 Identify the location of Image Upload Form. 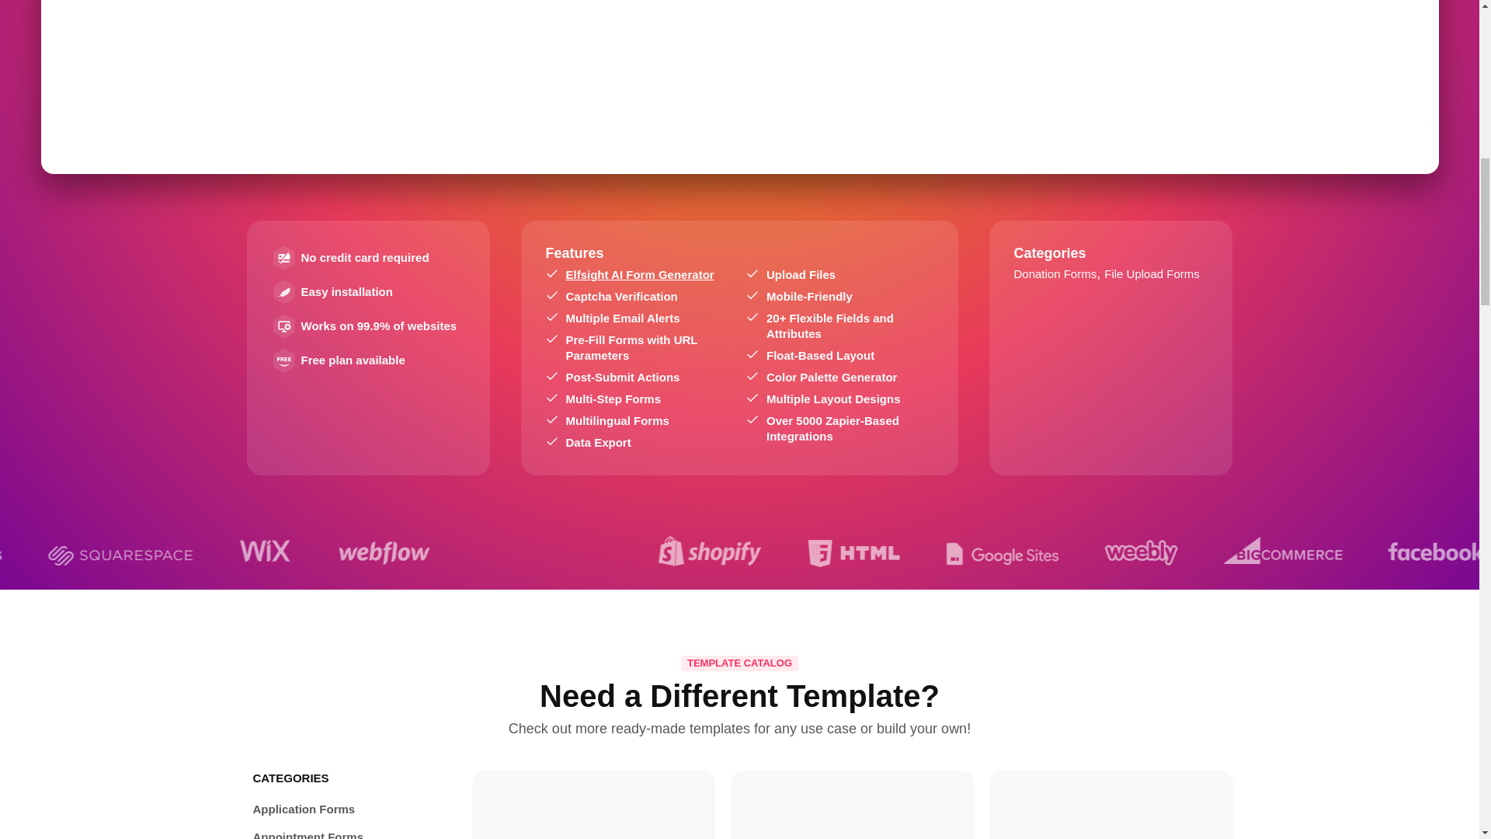
(593, 809).